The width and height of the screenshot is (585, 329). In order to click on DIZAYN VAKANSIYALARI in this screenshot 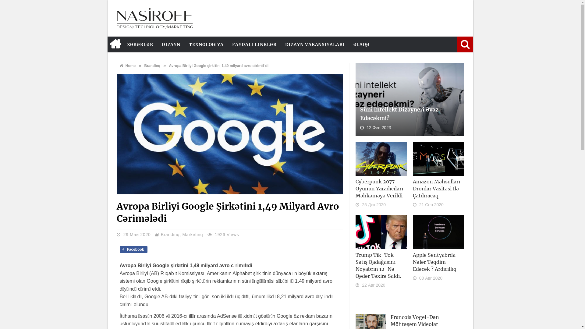, I will do `click(315, 44)`.